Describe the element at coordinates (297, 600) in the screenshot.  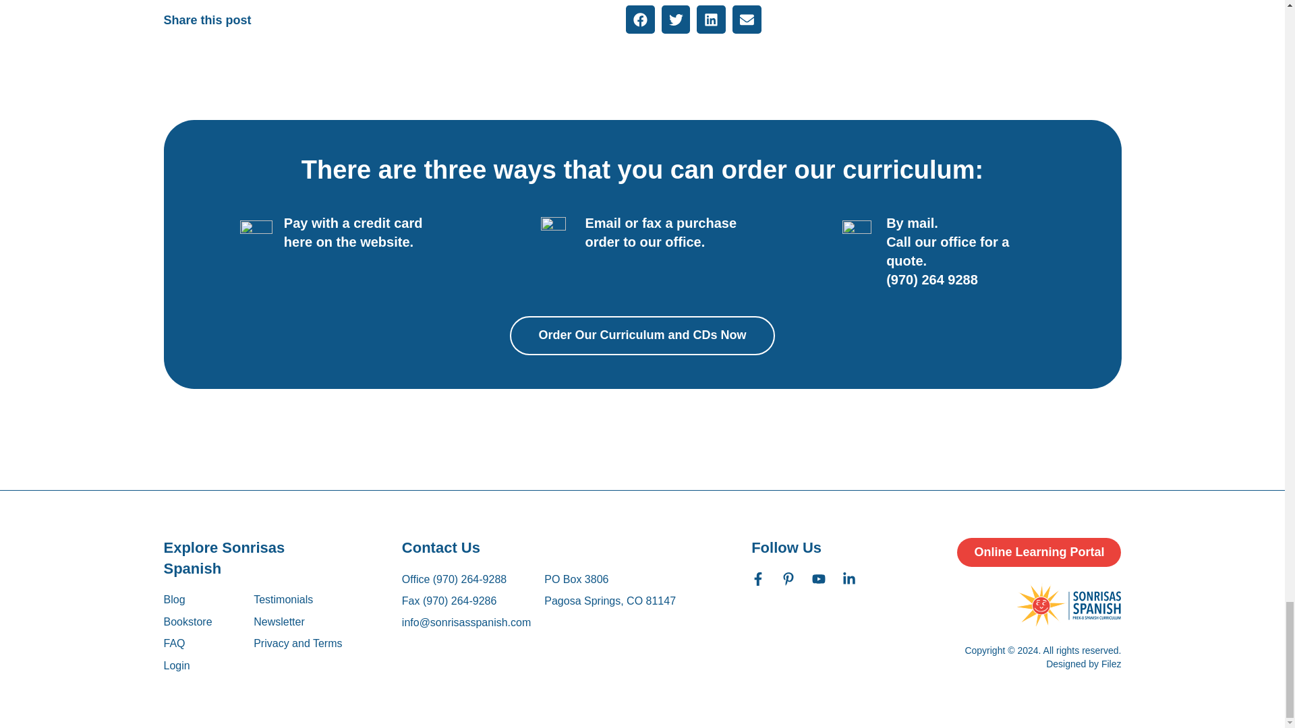
I see `Testimonials` at that location.